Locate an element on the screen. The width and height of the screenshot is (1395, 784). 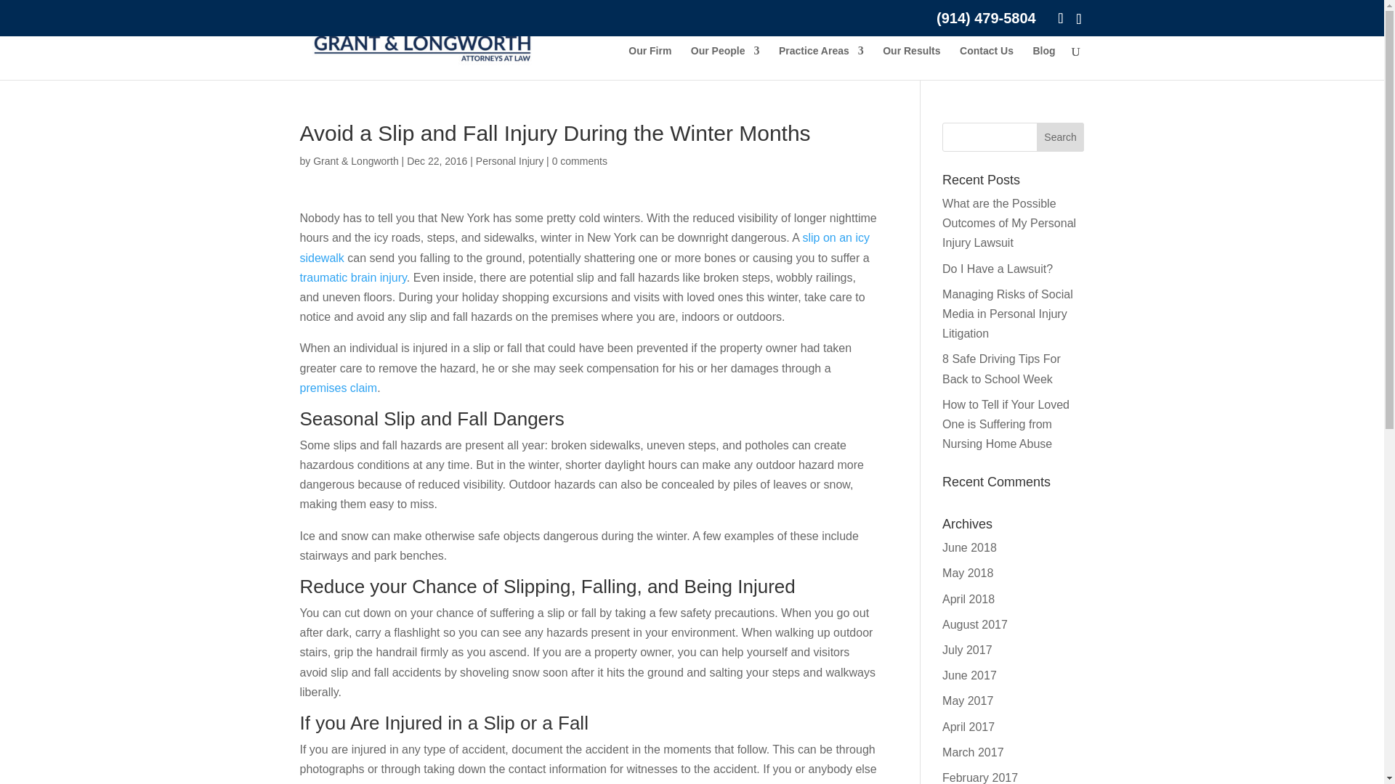
Contact Us is located at coordinates (987, 62).